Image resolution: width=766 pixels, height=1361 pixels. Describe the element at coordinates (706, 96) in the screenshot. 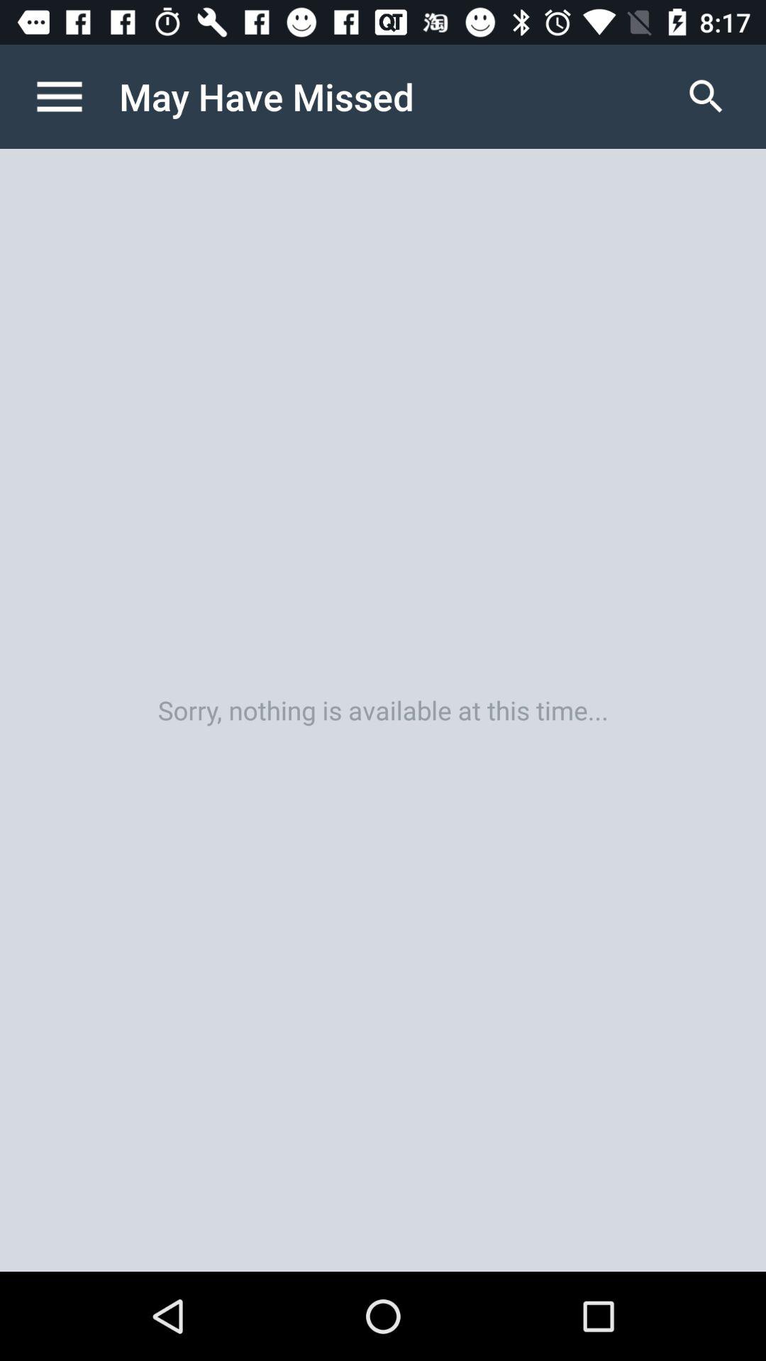

I see `tap item to the right of the may have missed item` at that location.